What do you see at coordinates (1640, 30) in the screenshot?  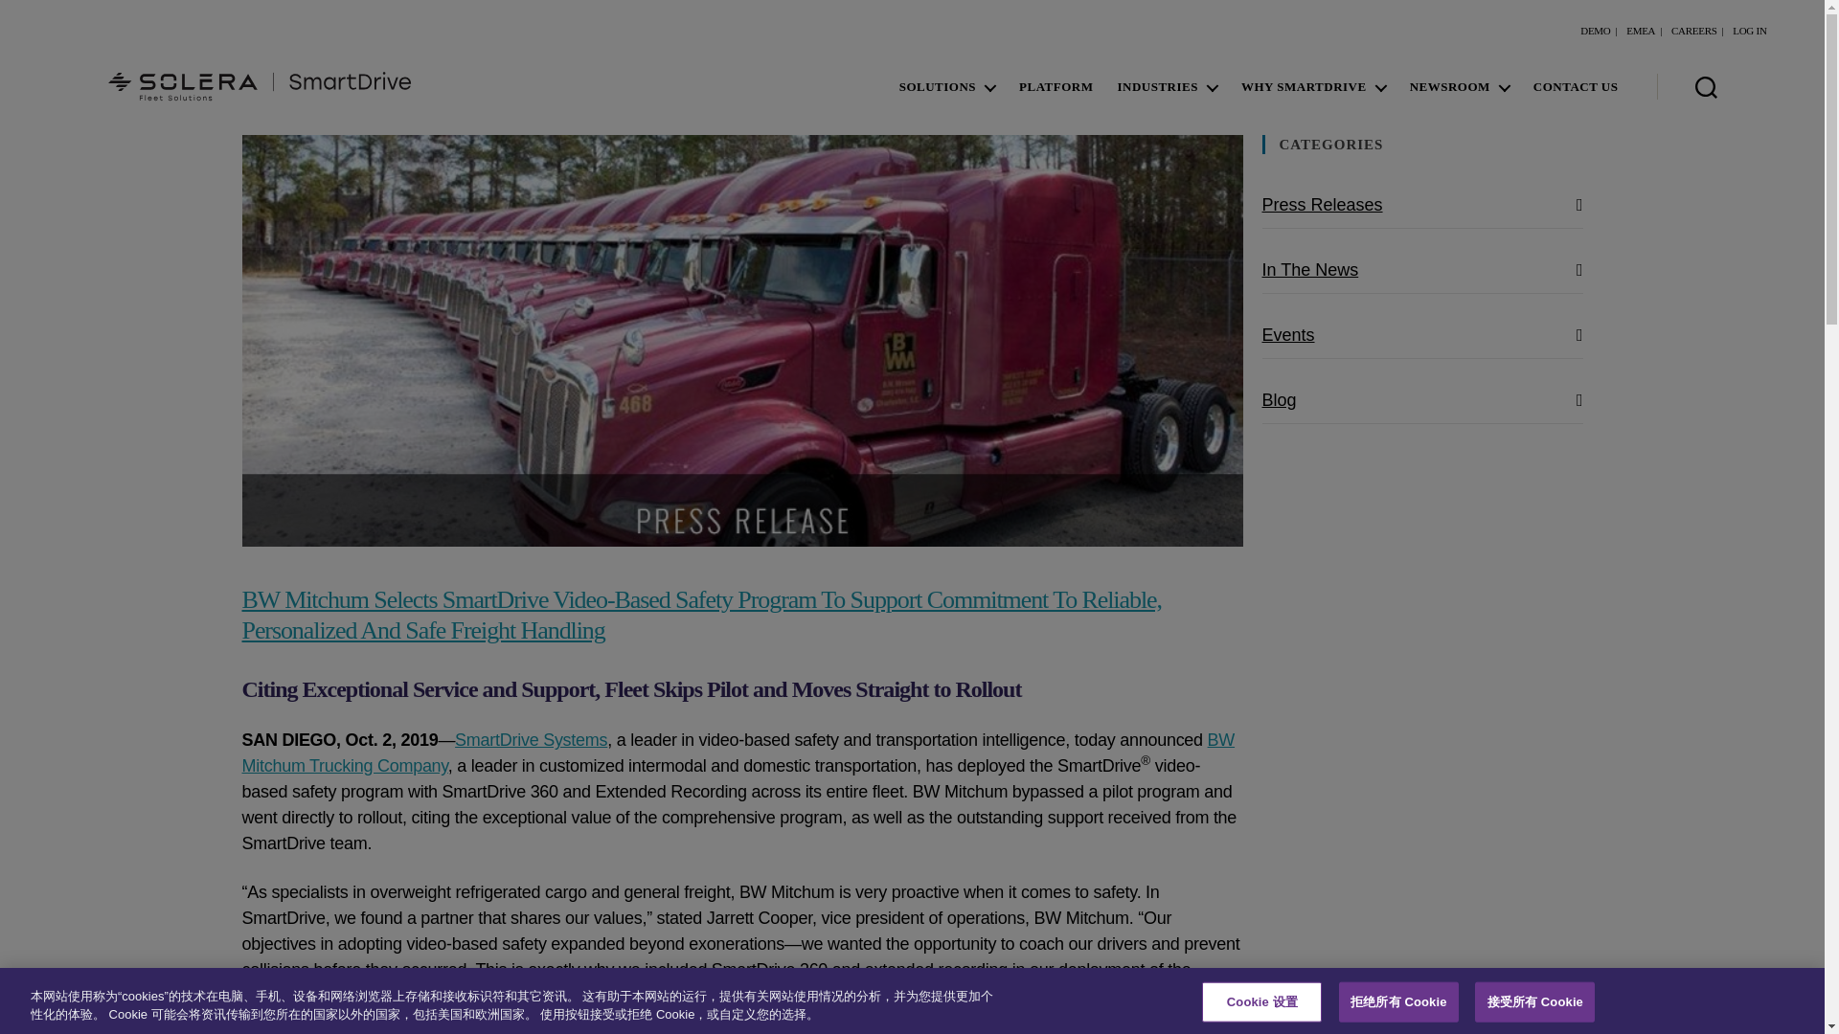 I see `EMEA` at bounding box center [1640, 30].